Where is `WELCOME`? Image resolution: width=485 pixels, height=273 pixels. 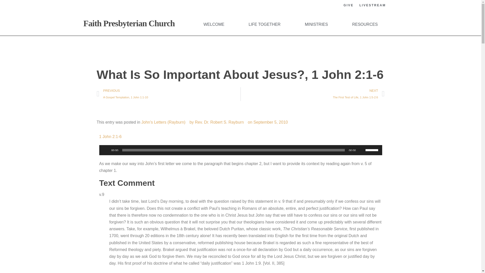 WELCOME is located at coordinates (214, 24).